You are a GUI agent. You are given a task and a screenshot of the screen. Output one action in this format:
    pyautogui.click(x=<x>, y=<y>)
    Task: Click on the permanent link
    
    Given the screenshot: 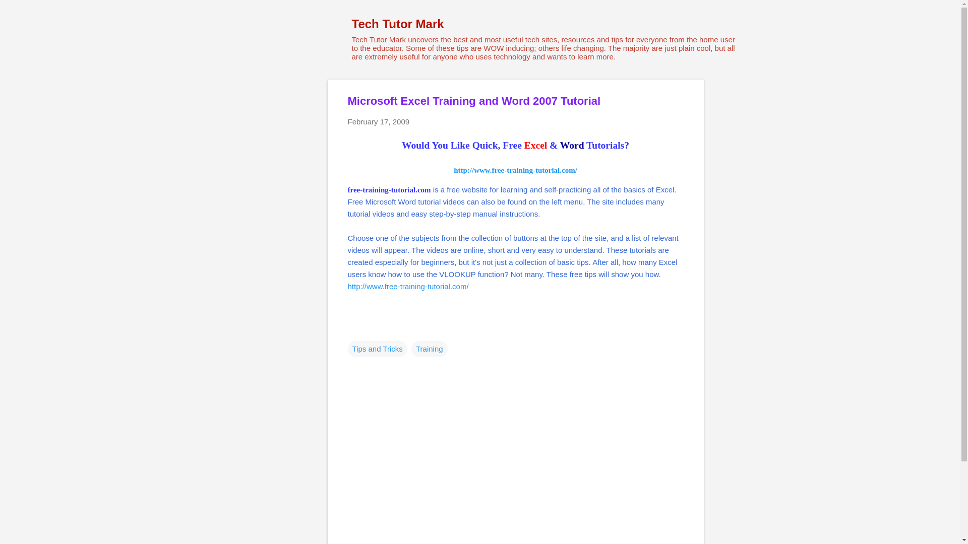 What is the action you would take?
    pyautogui.click(x=378, y=121)
    